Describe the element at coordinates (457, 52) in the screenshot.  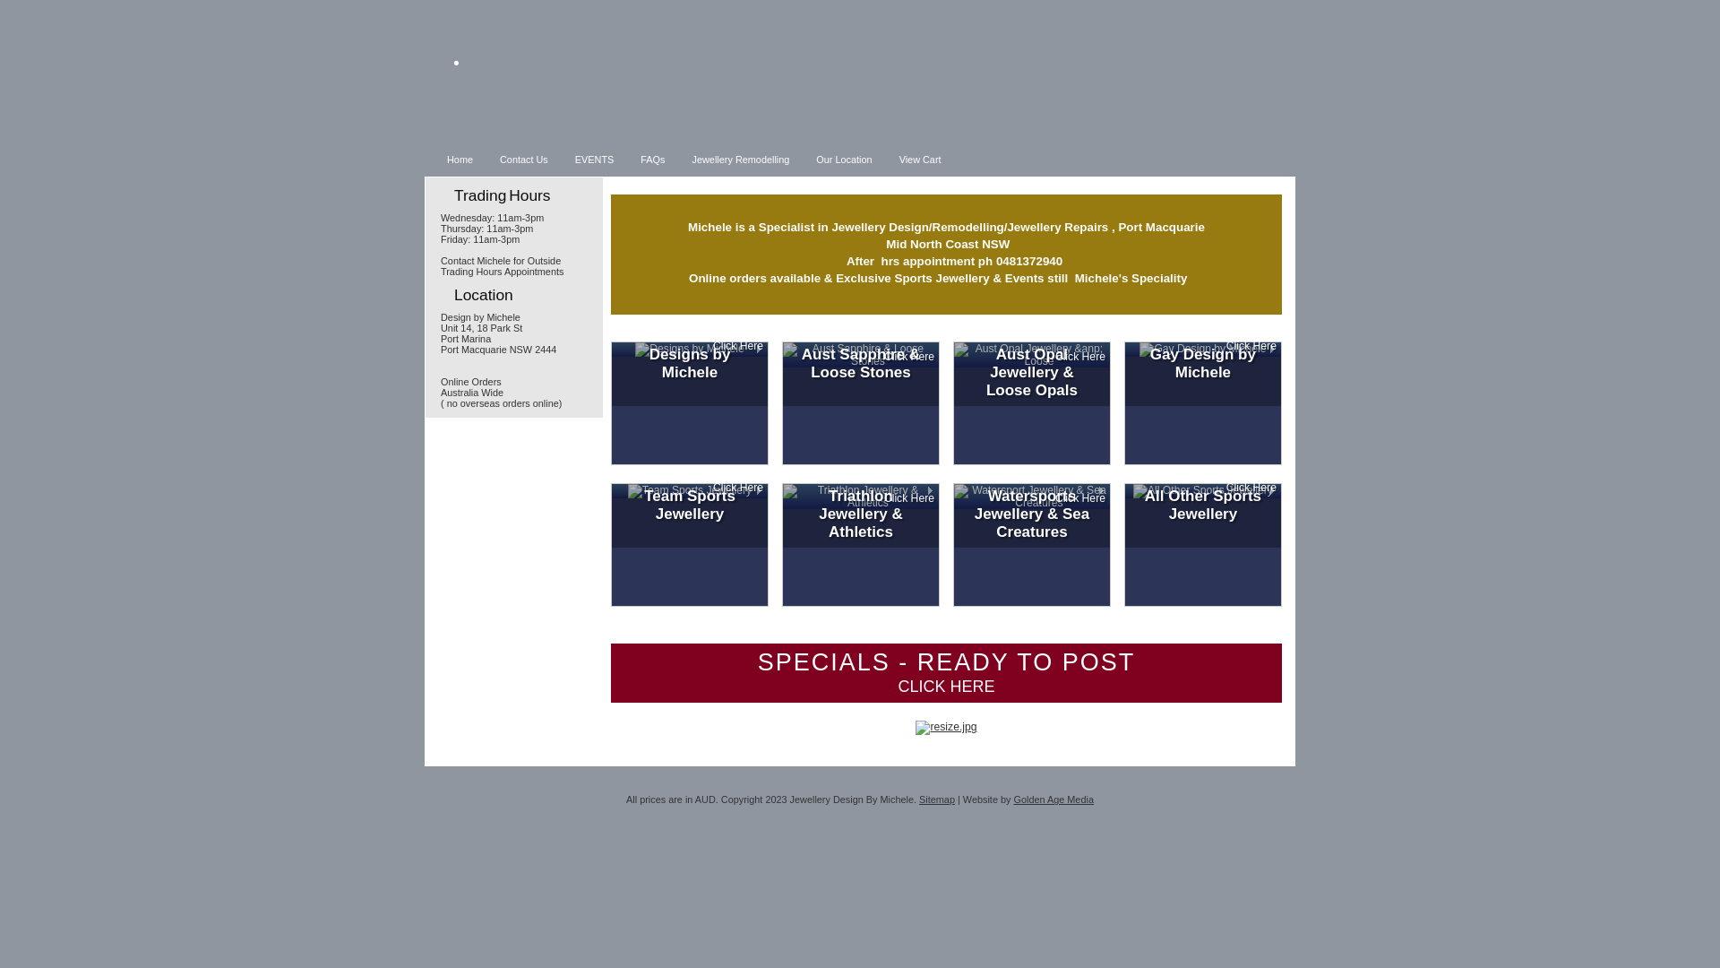
I see `.` at that location.